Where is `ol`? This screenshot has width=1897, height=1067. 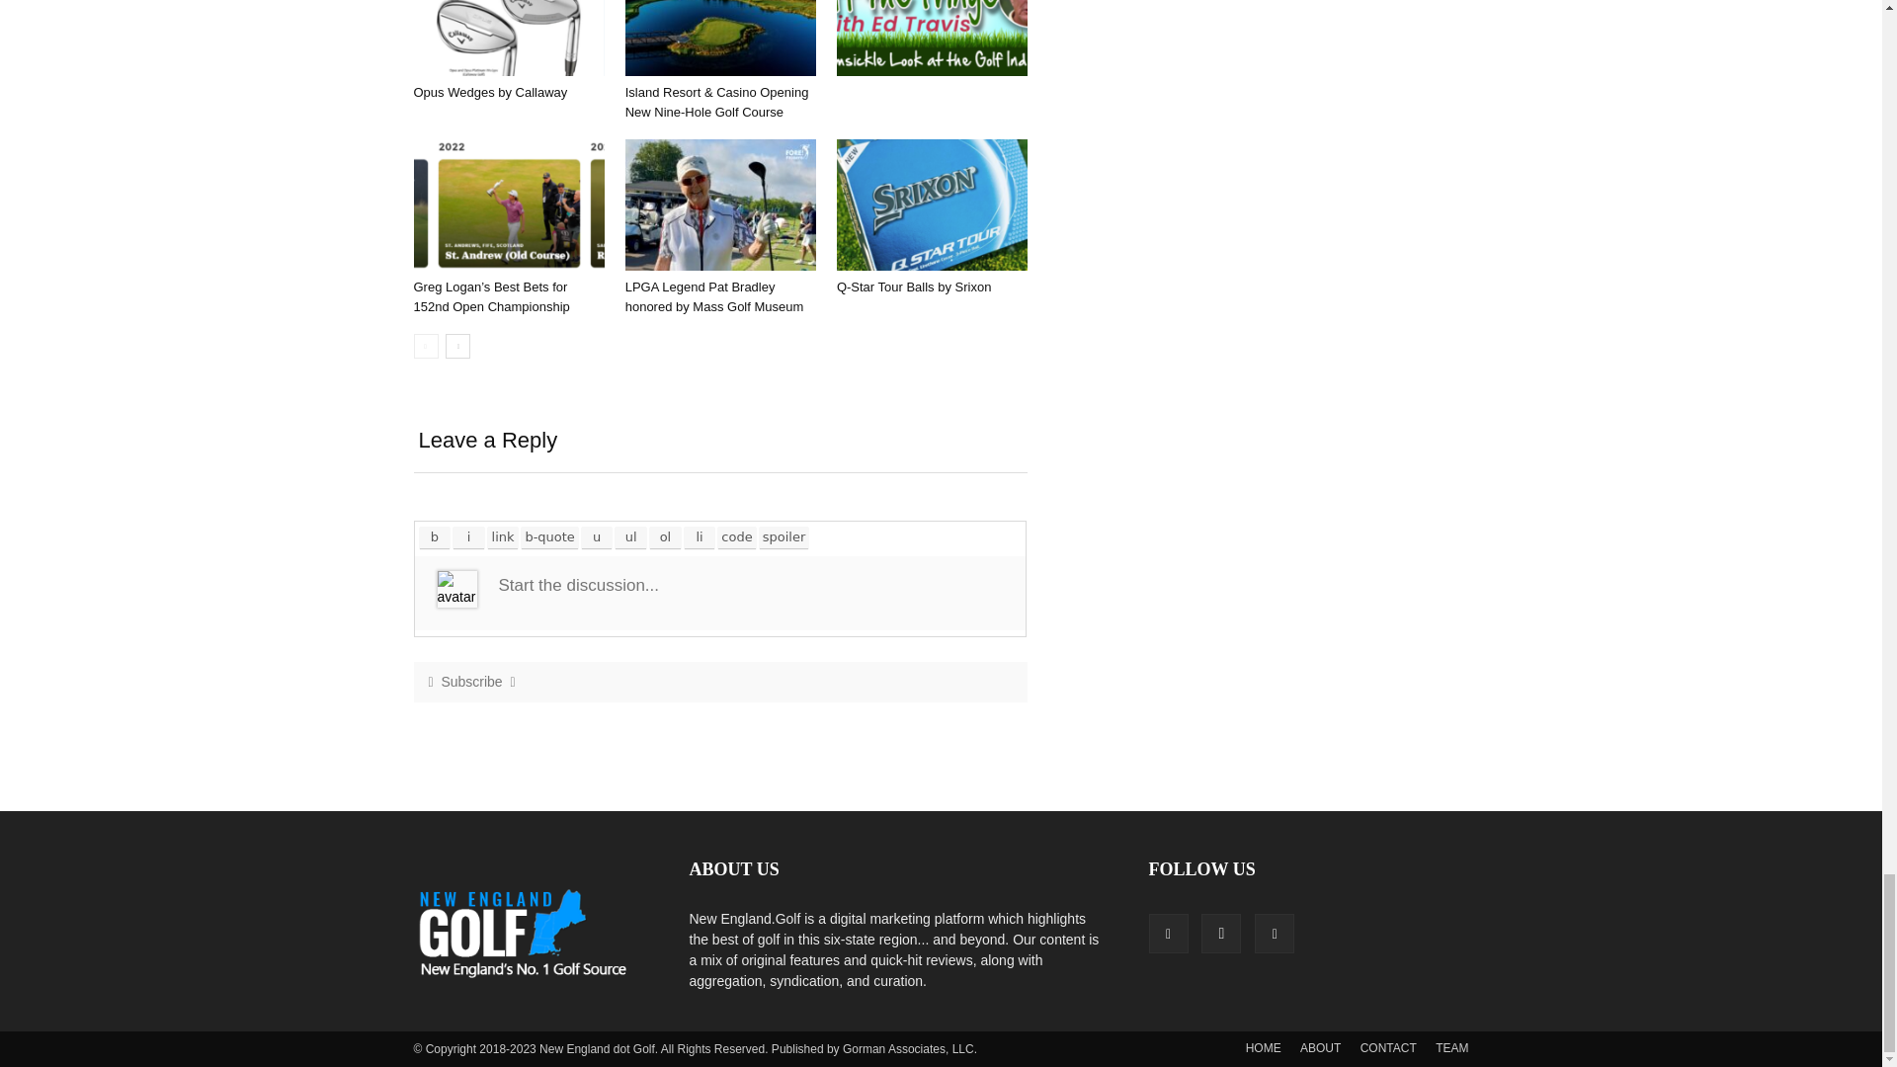
ol is located at coordinates (666, 537).